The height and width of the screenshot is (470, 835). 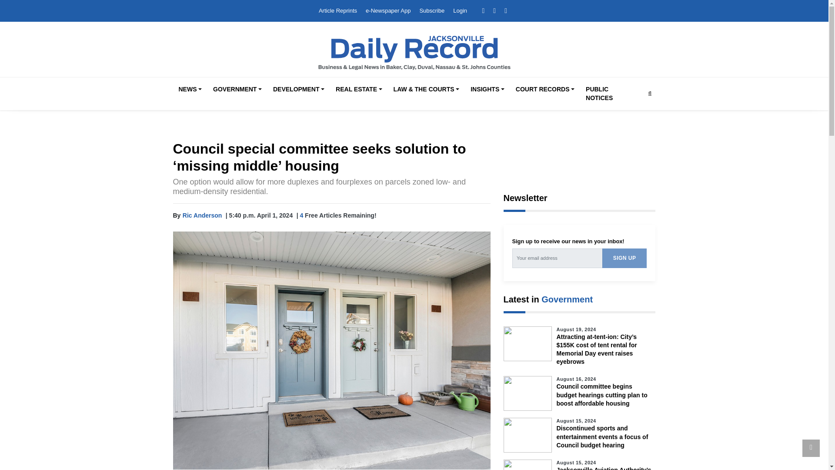 What do you see at coordinates (358, 90) in the screenshot?
I see `REAL ESTATE` at bounding box center [358, 90].